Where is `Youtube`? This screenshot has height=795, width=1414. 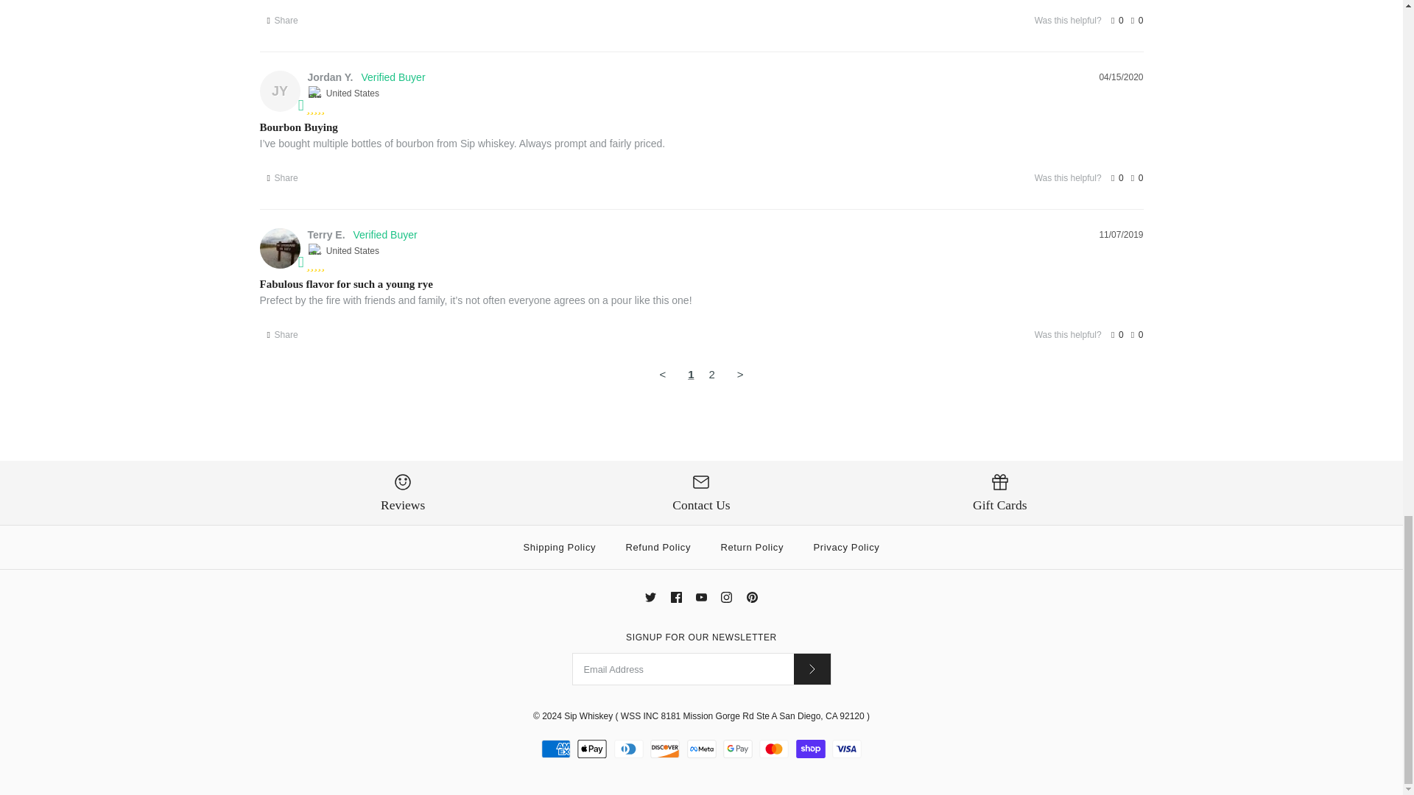 Youtube is located at coordinates (701, 596).